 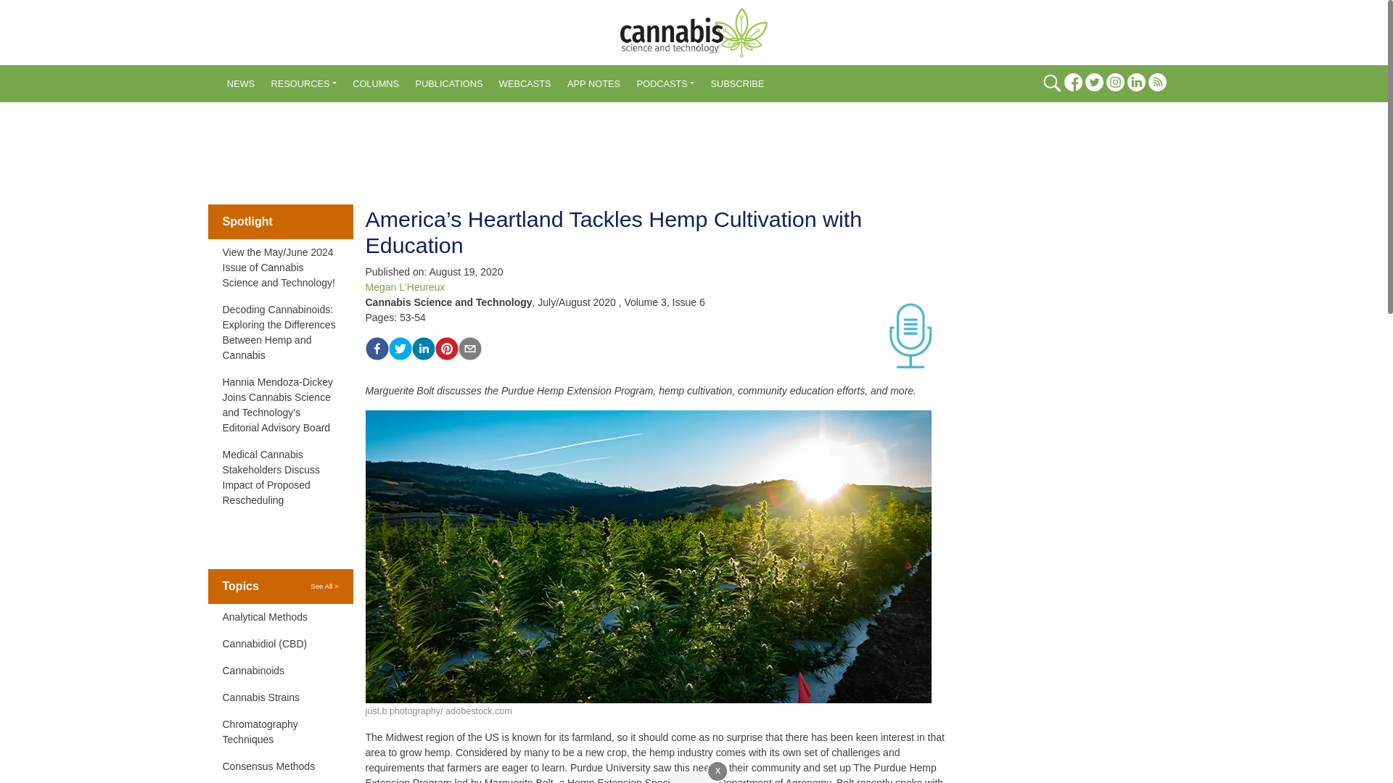 What do you see at coordinates (303, 84) in the screenshot?
I see `RESOURCES` at bounding box center [303, 84].